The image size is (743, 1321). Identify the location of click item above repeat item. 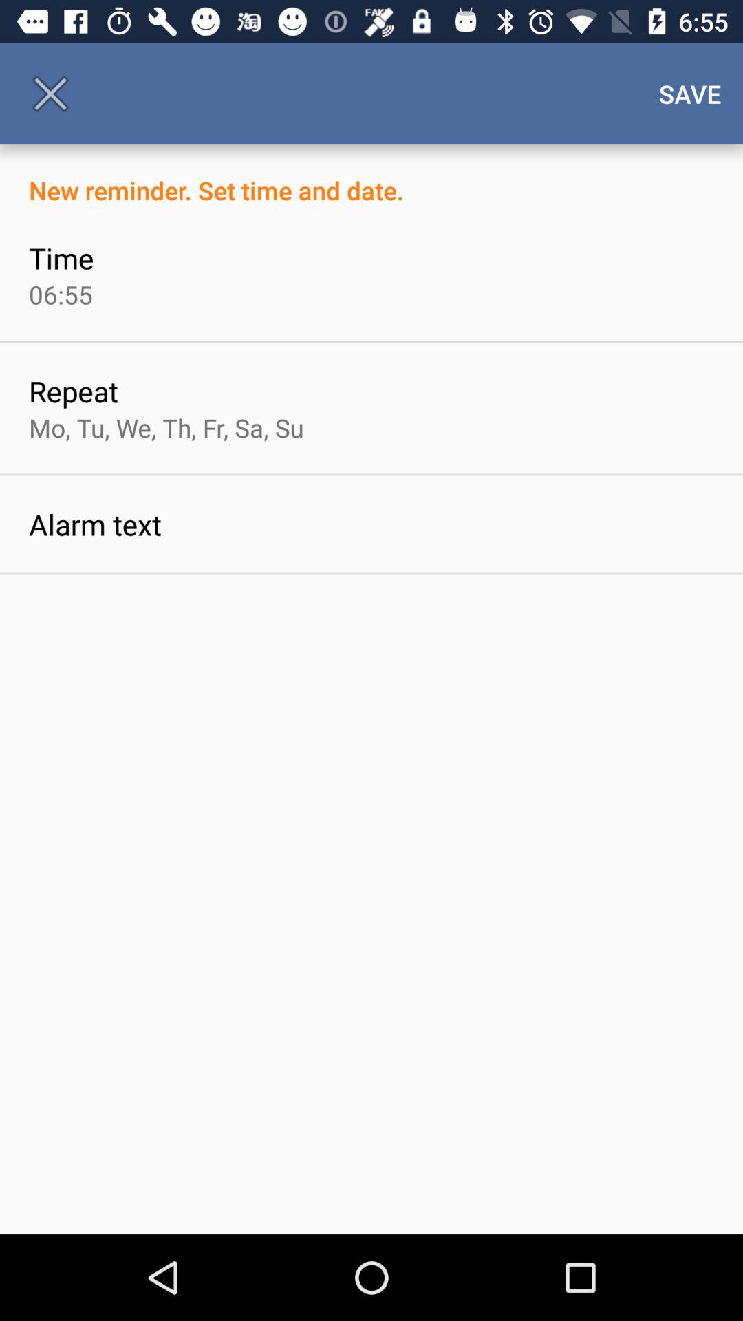
(61, 294).